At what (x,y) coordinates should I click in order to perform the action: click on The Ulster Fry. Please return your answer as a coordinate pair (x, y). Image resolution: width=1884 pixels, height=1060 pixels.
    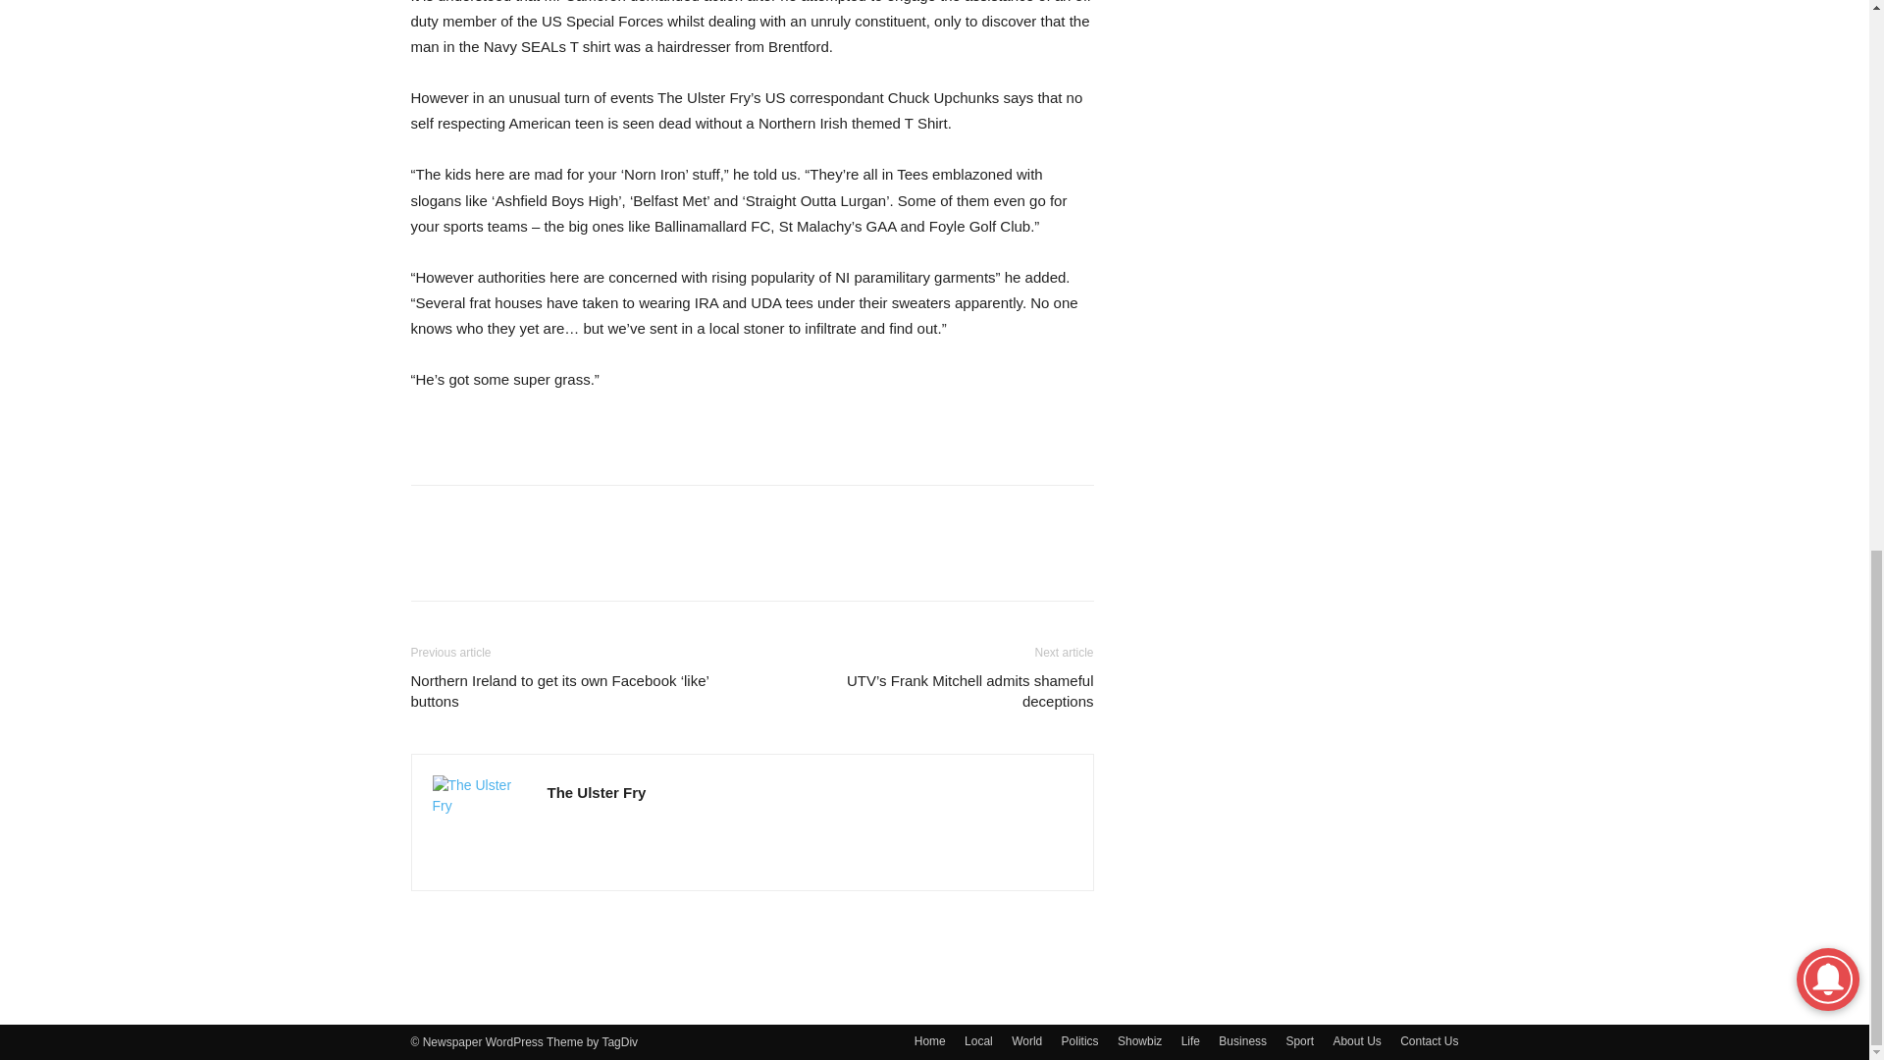
    Looking at the image, I should click on (597, 793).